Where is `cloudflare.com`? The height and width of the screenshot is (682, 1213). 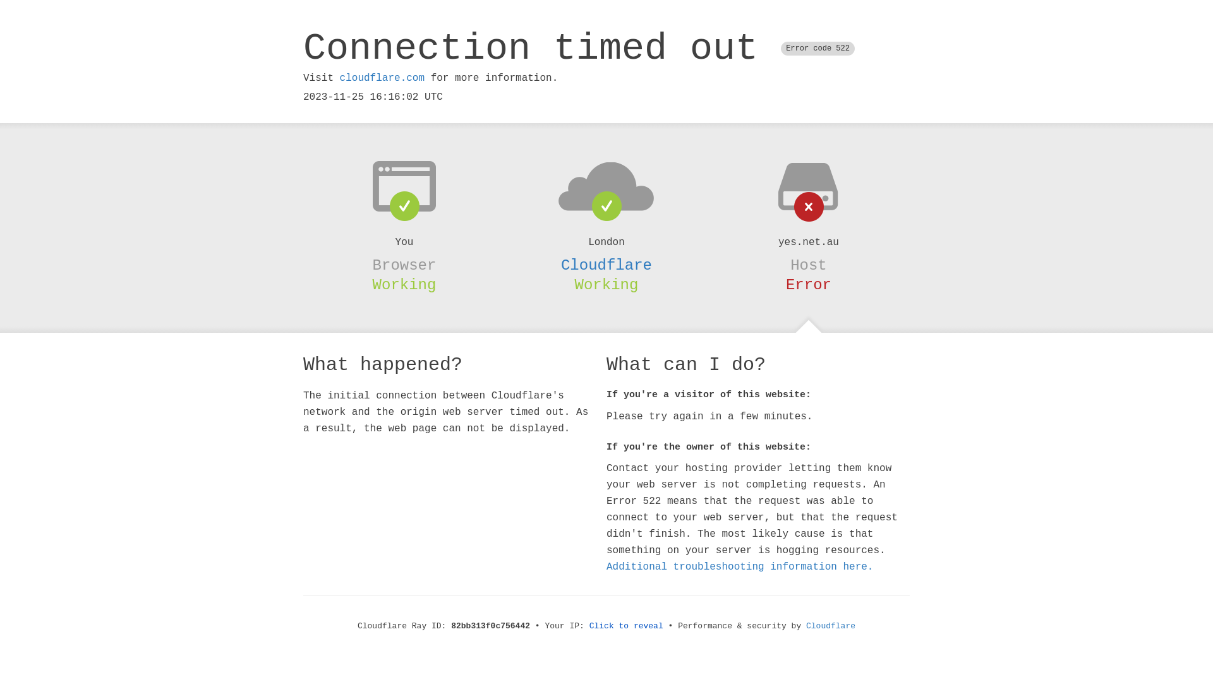 cloudflare.com is located at coordinates (382, 78).